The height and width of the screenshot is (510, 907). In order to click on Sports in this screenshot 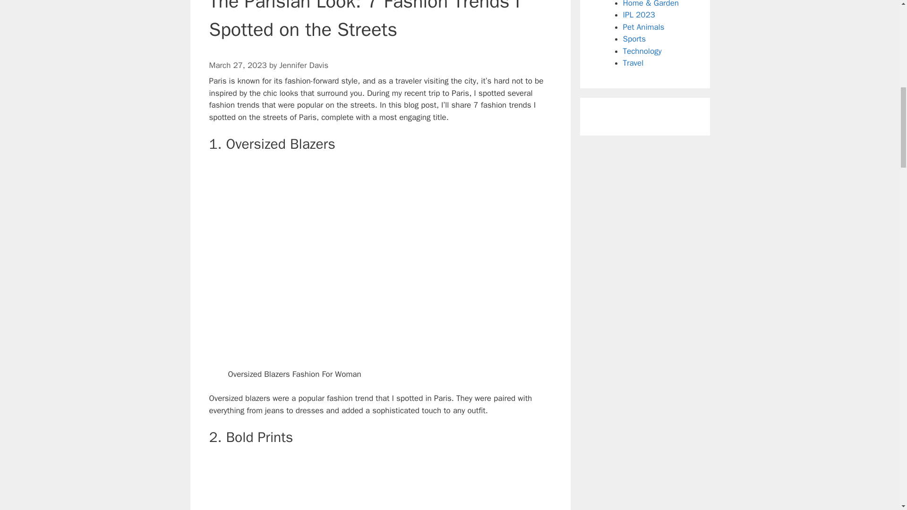, I will do `click(634, 39)`.